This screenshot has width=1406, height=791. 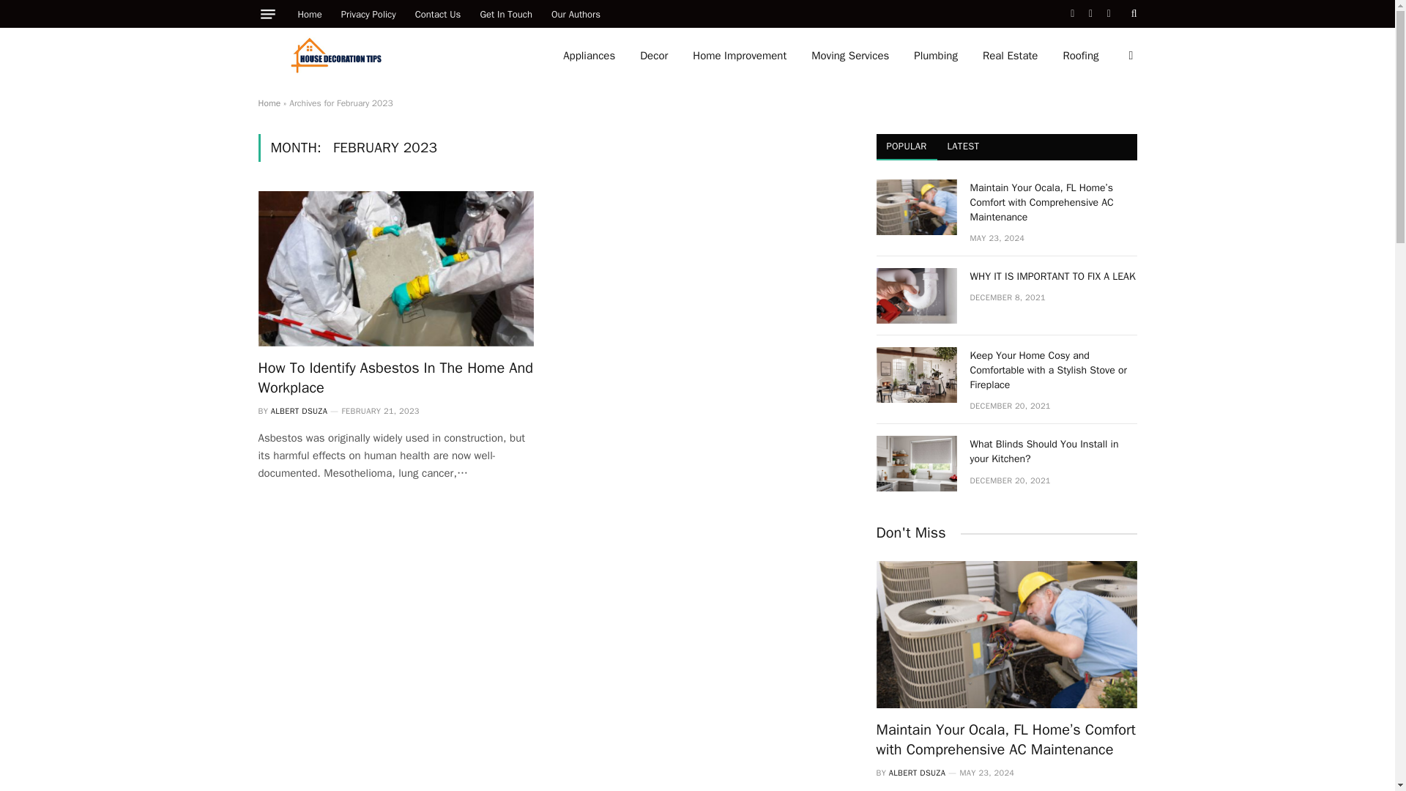 What do you see at coordinates (335, 56) in the screenshot?
I see `House Decoration Tips` at bounding box center [335, 56].